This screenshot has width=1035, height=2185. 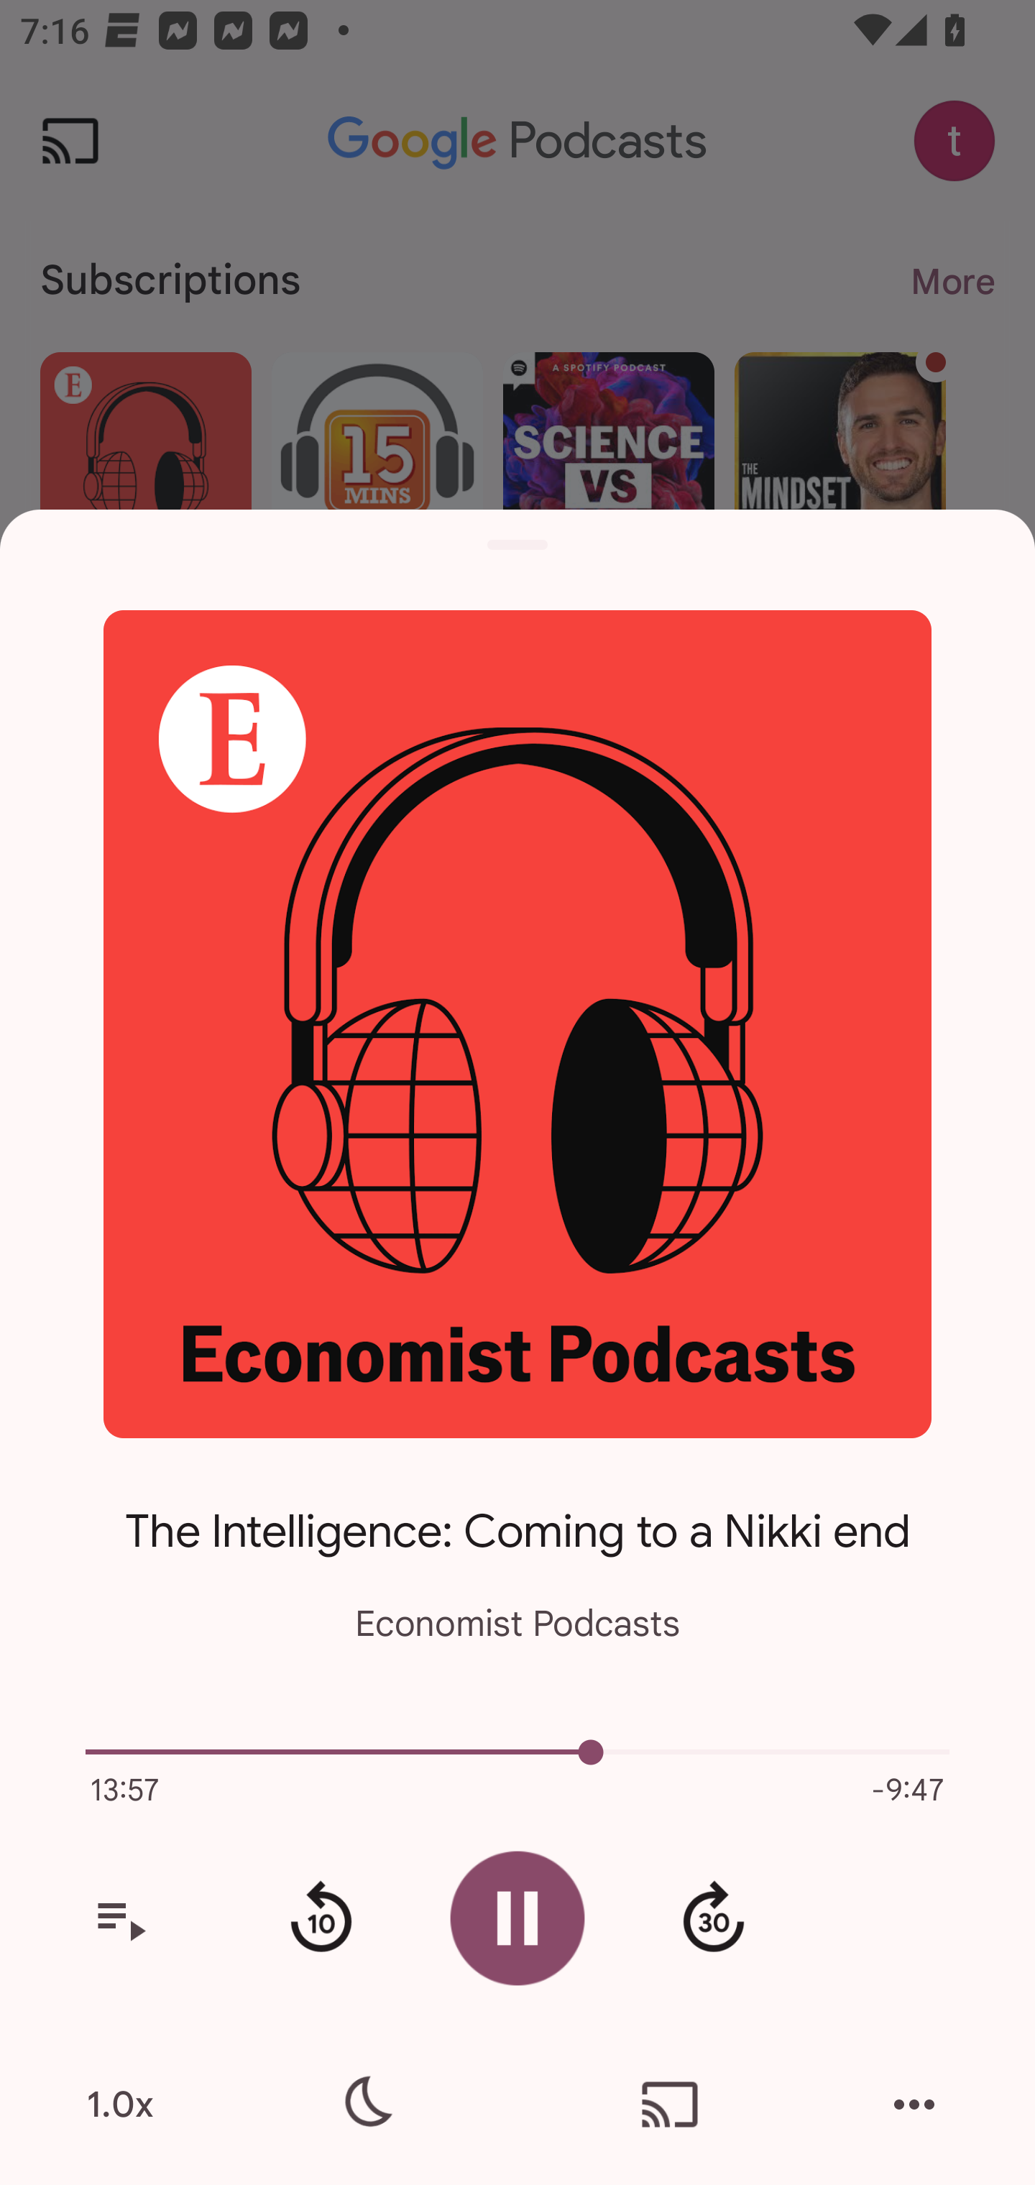 What do you see at coordinates (914, 2104) in the screenshot?
I see `More actions` at bounding box center [914, 2104].